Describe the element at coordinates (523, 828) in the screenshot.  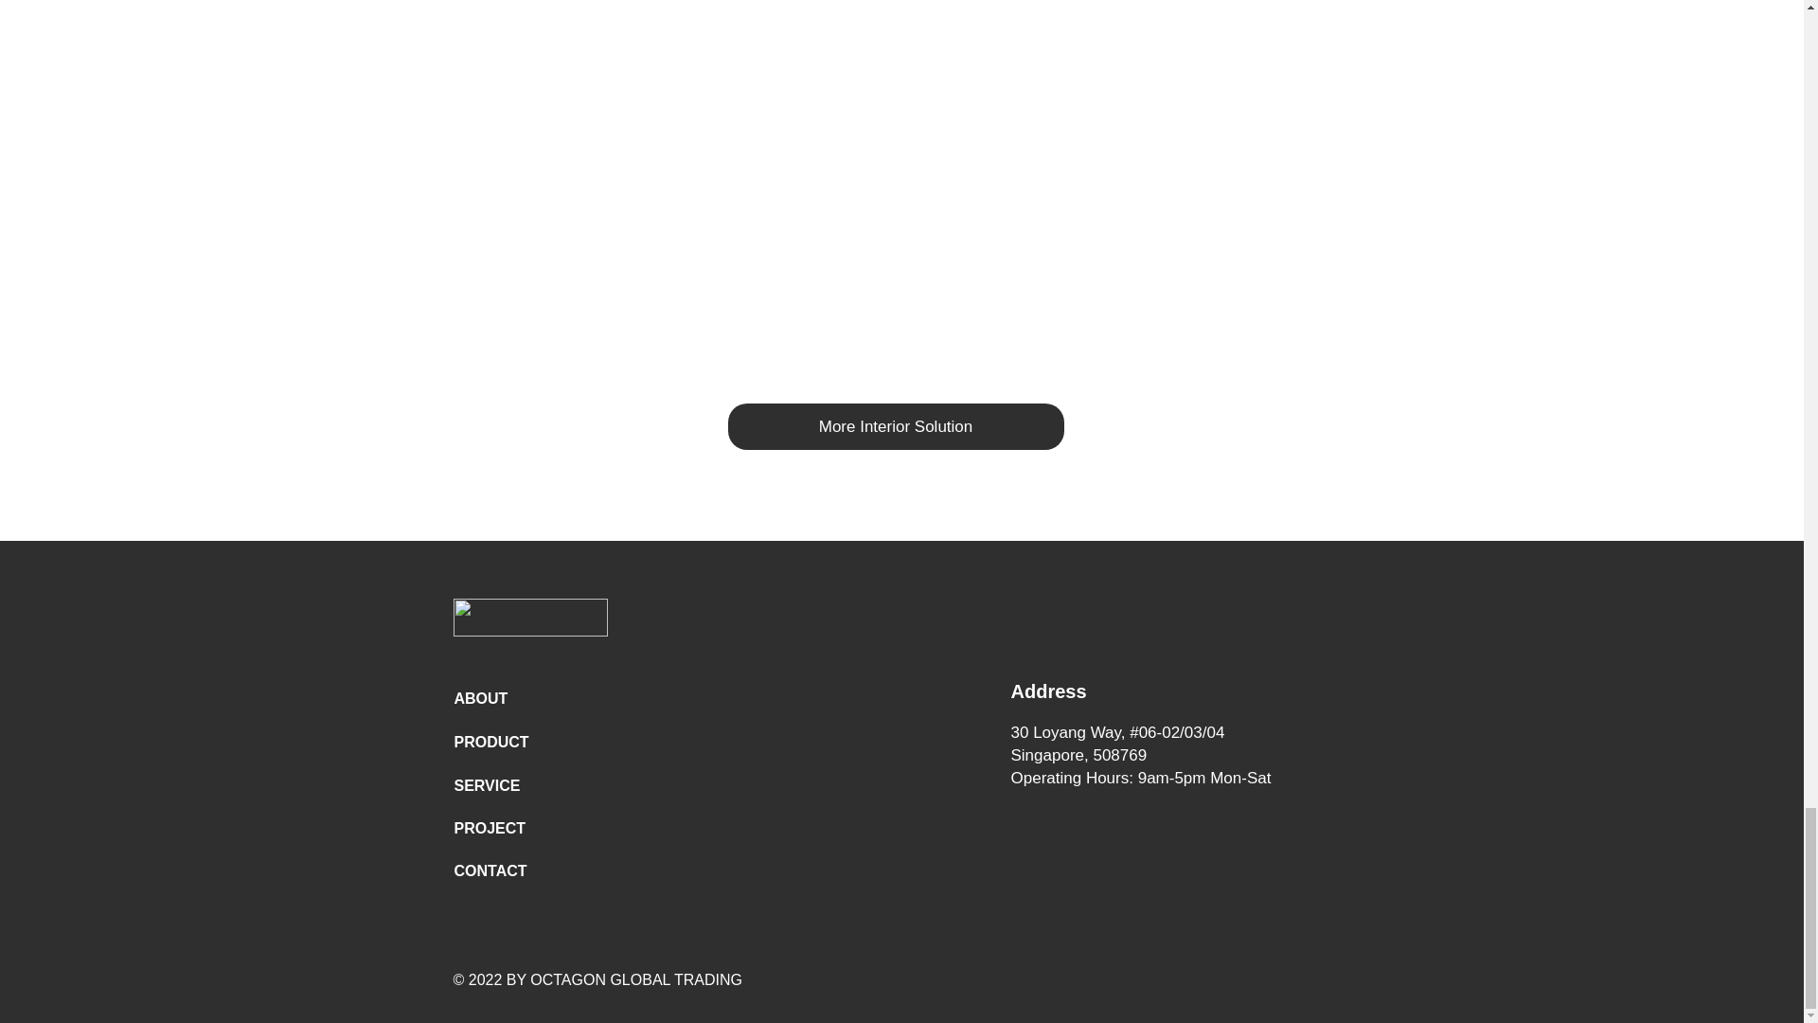
I see `PROJECT` at that location.